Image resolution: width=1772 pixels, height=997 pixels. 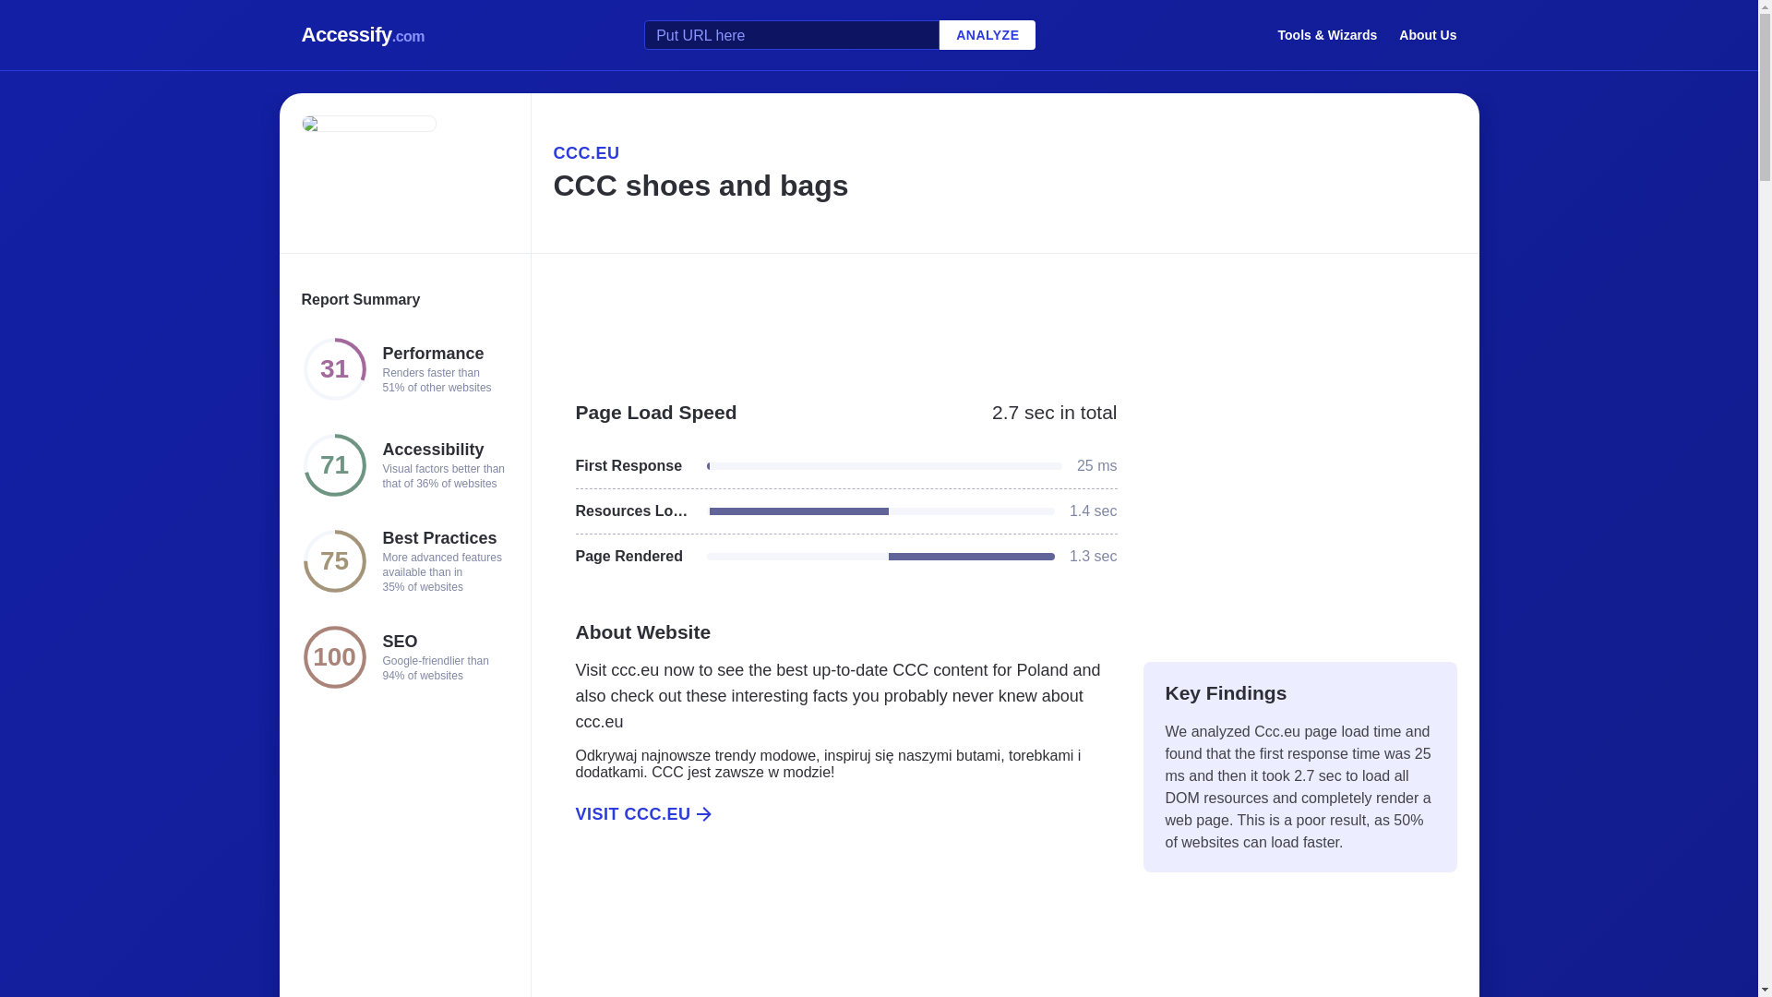 I want to click on CCC.EU, so click(x=1004, y=153).